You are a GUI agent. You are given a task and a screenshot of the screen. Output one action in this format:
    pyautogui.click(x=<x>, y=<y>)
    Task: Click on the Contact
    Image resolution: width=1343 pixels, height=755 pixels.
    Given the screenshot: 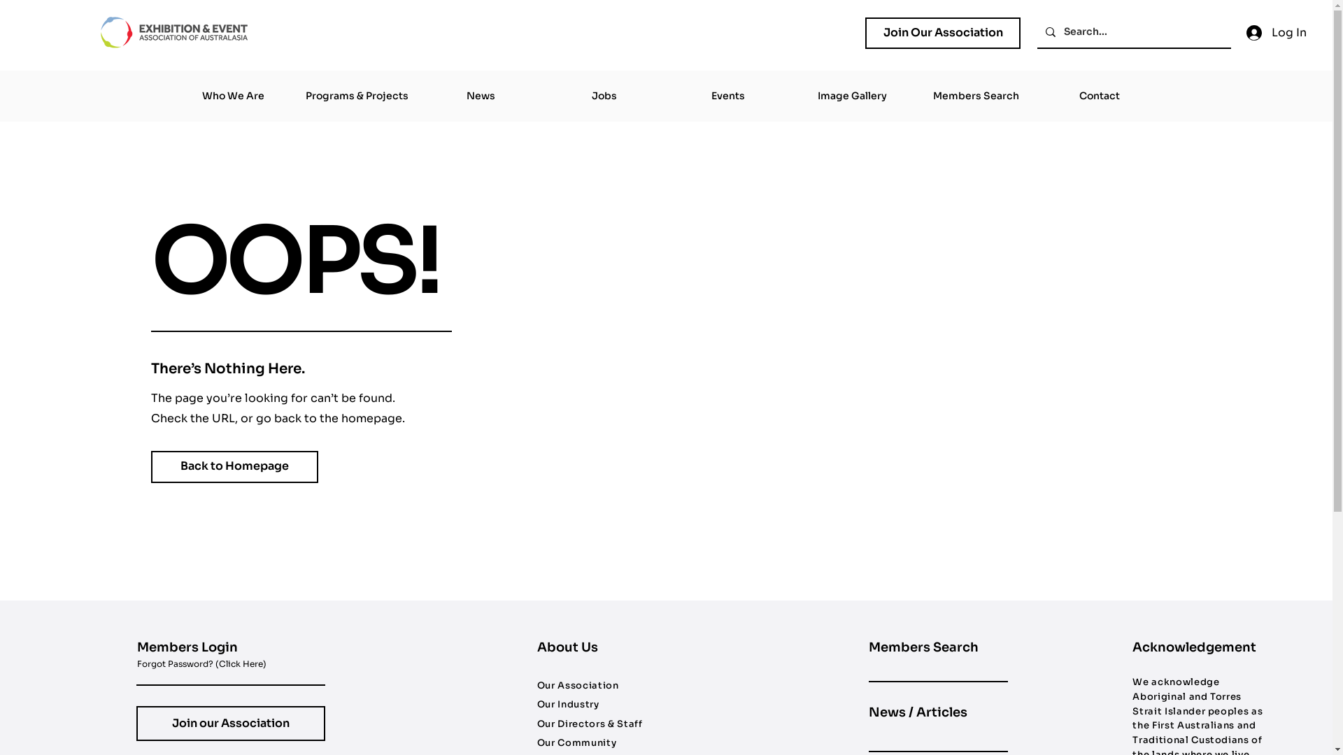 What is the action you would take?
    pyautogui.click(x=1100, y=96)
    